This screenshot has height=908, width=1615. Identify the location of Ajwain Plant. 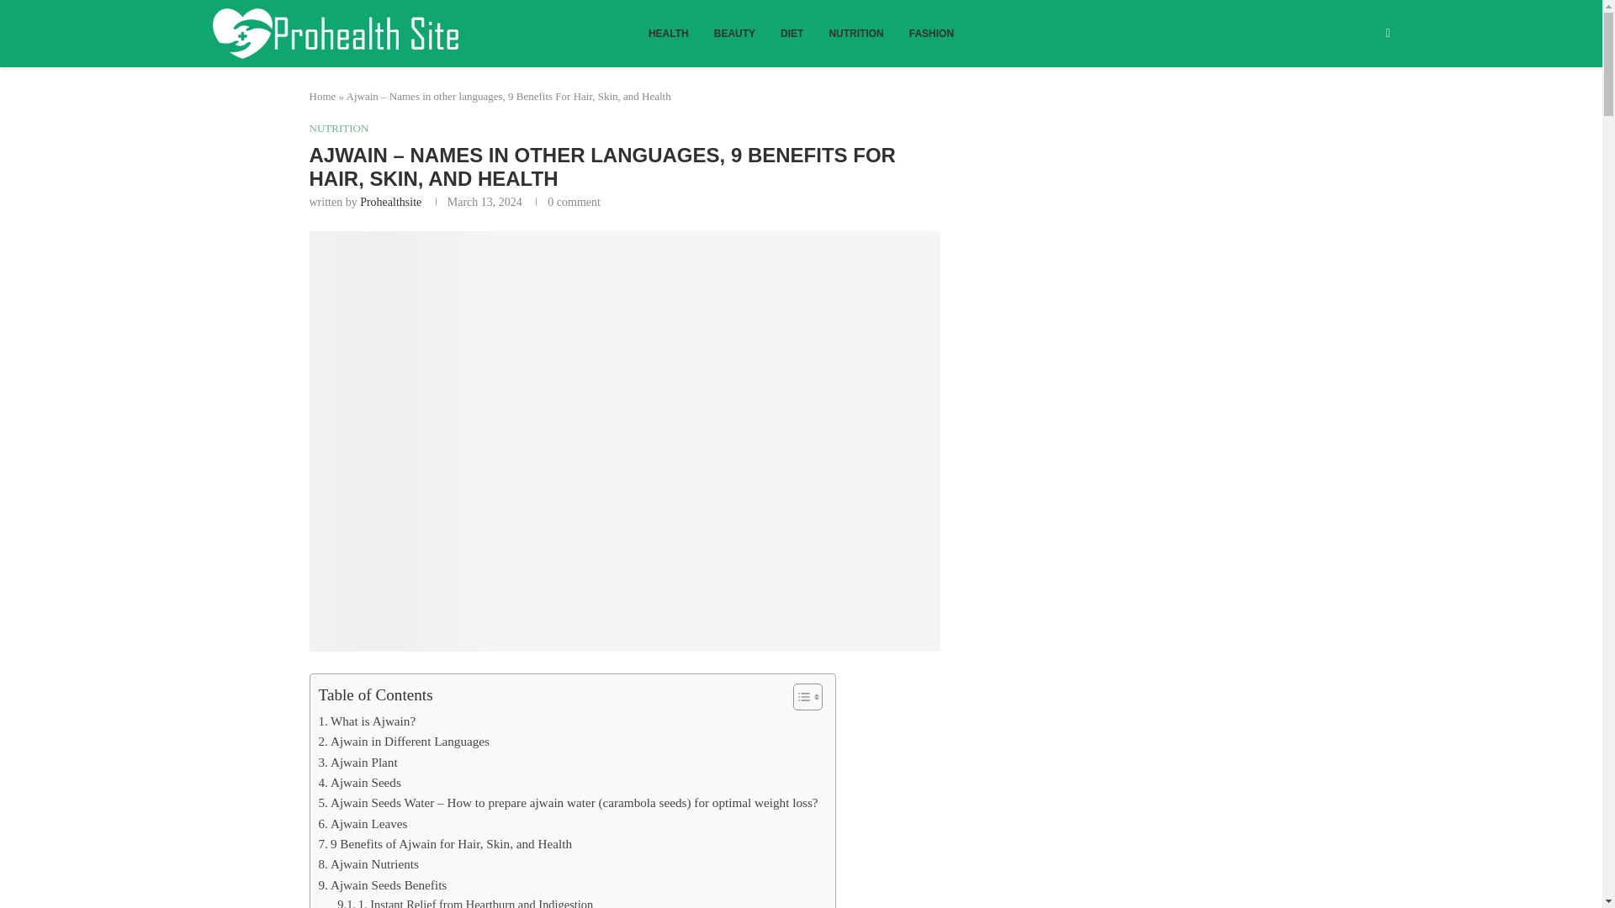
(357, 763).